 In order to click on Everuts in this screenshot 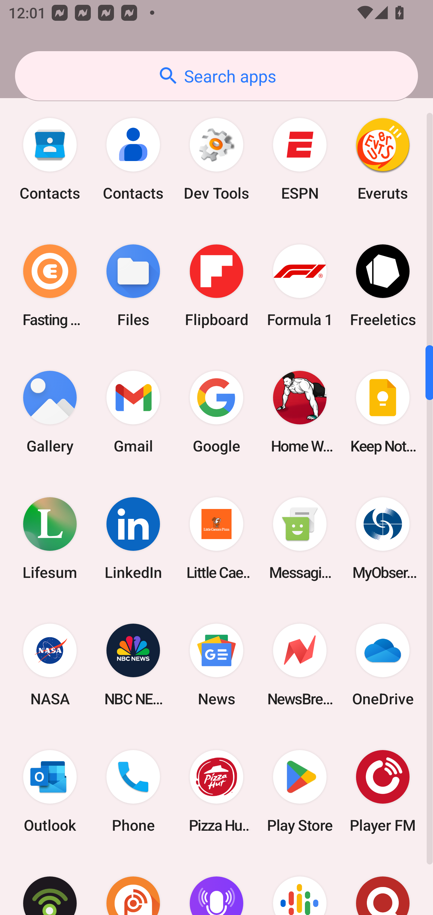, I will do `click(383, 159)`.